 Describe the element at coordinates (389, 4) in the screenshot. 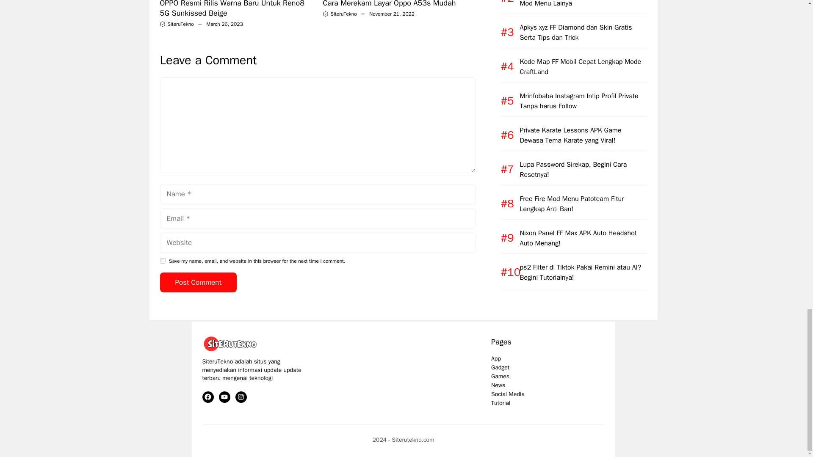

I see `Cara Merekam Layar Oppo A53s Mudah` at that location.